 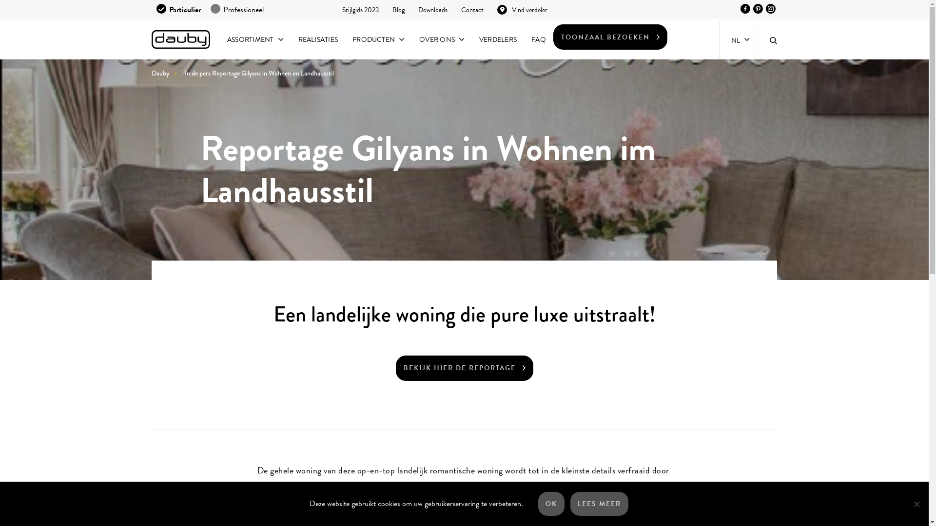 What do you see at coordinates (255, 39) in the screenshot?
I see `ASSORTIMENT` at bounding box center [255, 39].